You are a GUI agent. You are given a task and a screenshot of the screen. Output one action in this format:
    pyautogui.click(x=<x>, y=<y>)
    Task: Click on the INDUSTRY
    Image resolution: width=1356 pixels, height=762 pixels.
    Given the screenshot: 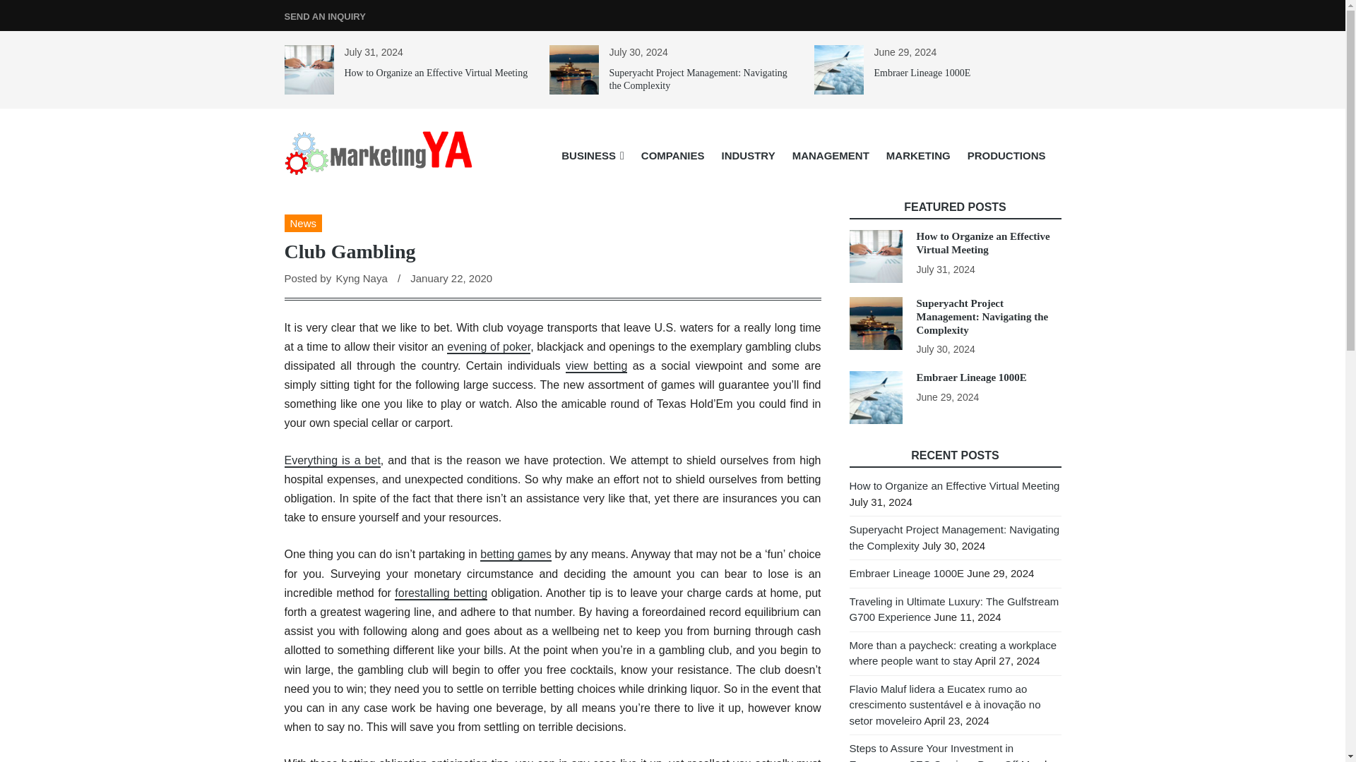 What is the action you would take?
    pyautogui.click(x=748, y=155)
    